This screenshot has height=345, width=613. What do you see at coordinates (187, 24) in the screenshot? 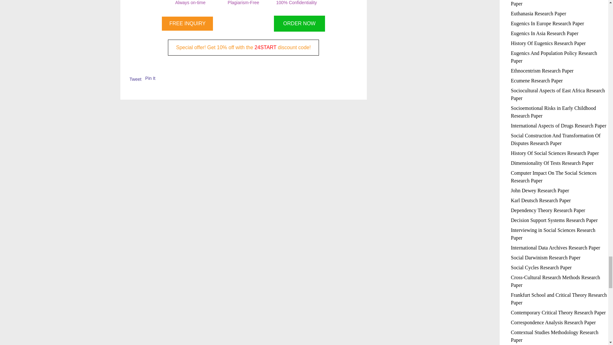
I see `FREE INQUIRY` at bounding box center [187, 24].